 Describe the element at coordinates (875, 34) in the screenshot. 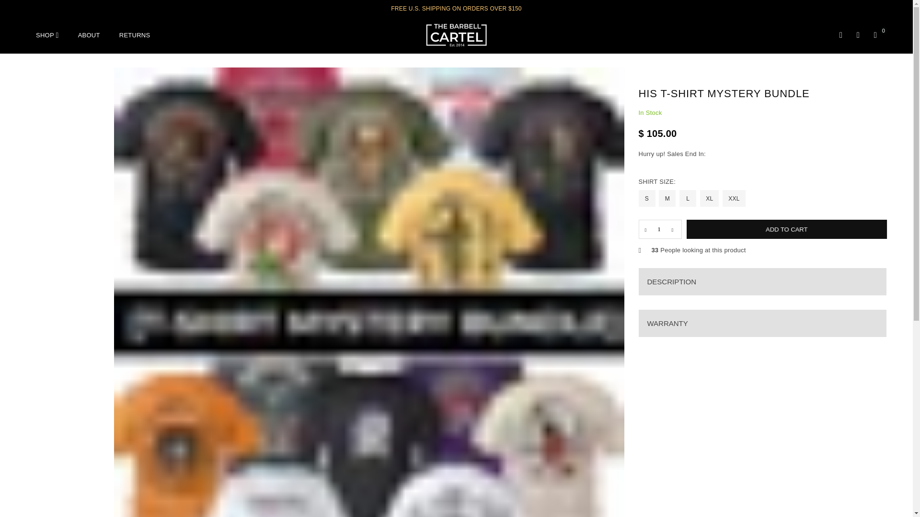

I see `Cart` at that location.